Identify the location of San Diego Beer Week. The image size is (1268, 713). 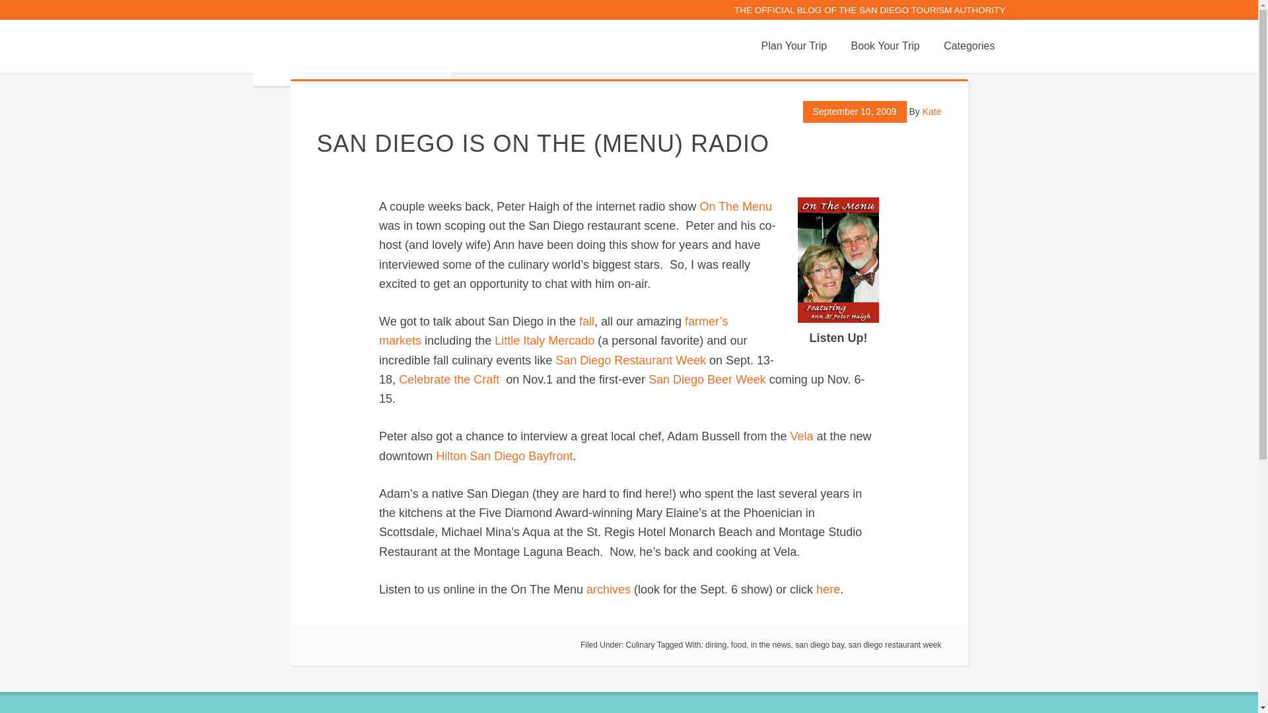
(707, 379).